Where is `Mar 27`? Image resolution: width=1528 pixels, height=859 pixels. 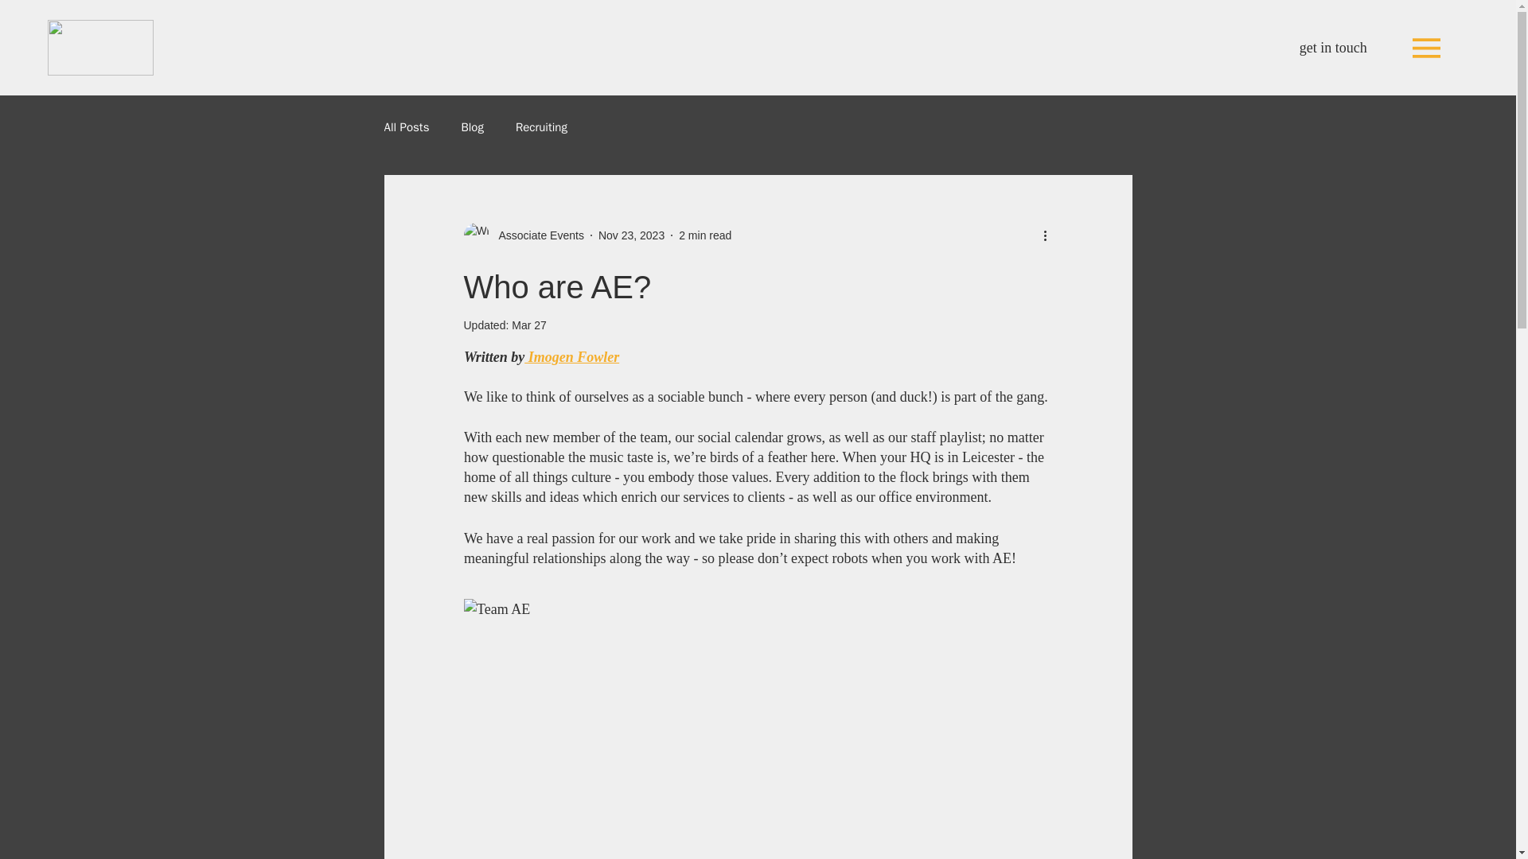 Mar 27 is located at coordinates (529, 325).